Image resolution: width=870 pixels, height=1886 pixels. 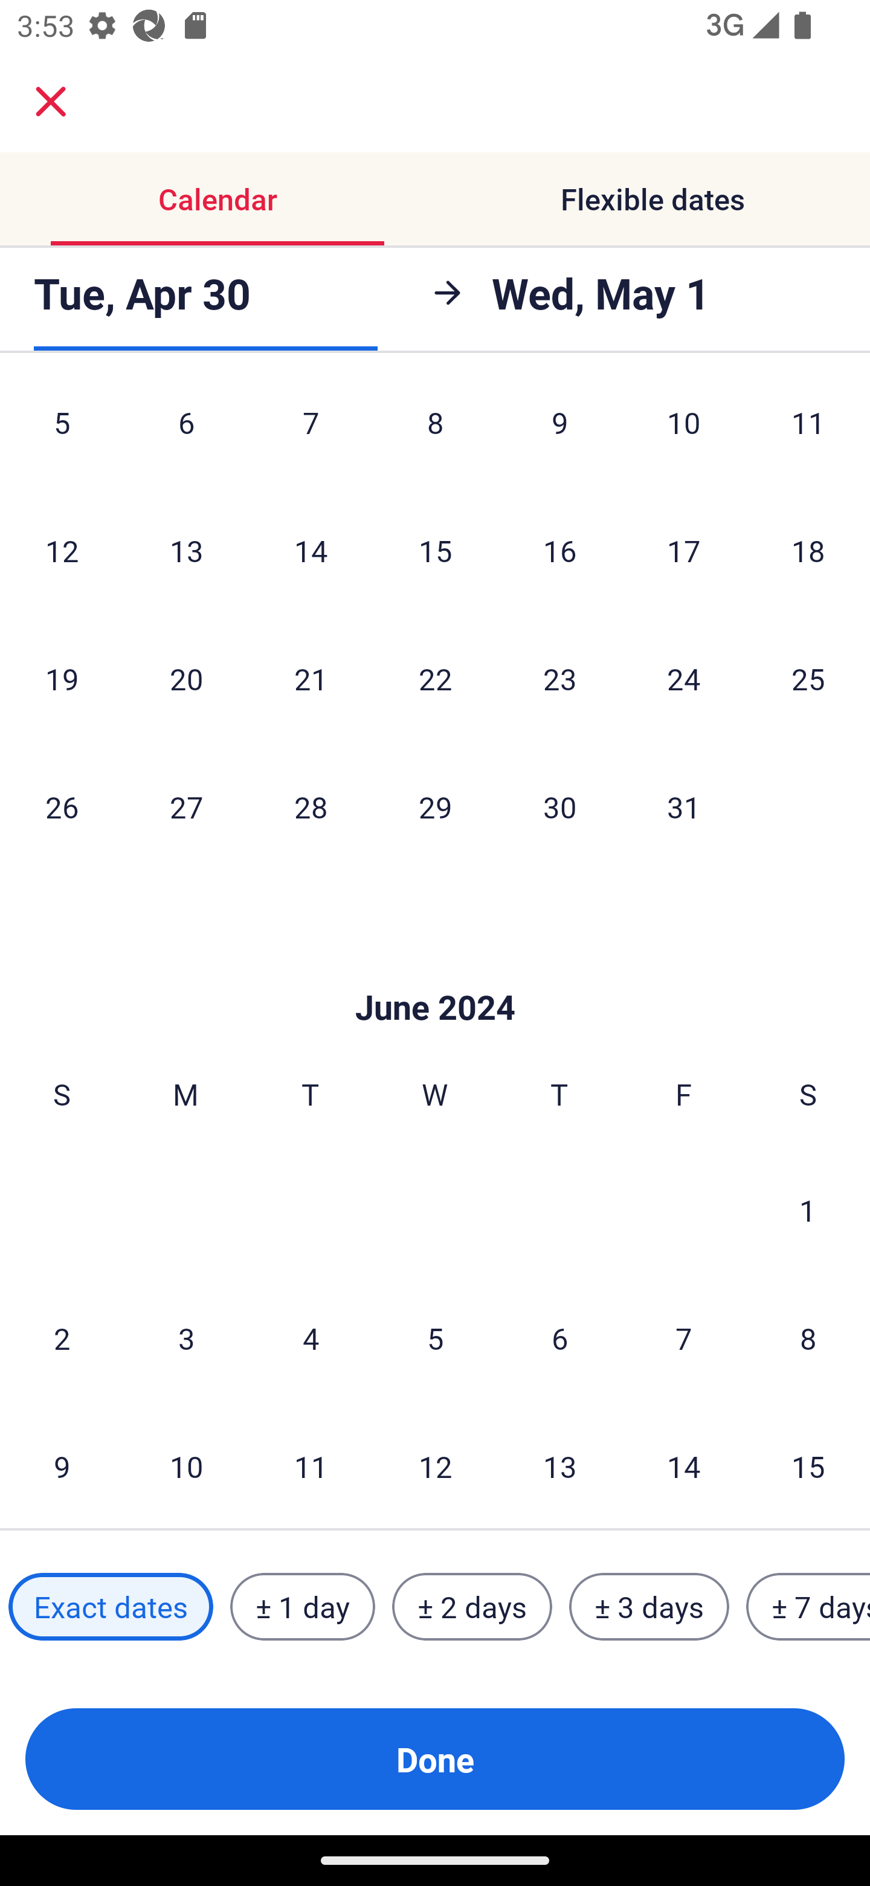 What do you see at coordinates (684, 1338) in the screenshot?
I see `7 Friday, June 7, 2024` at bounding box center [684, 1338].